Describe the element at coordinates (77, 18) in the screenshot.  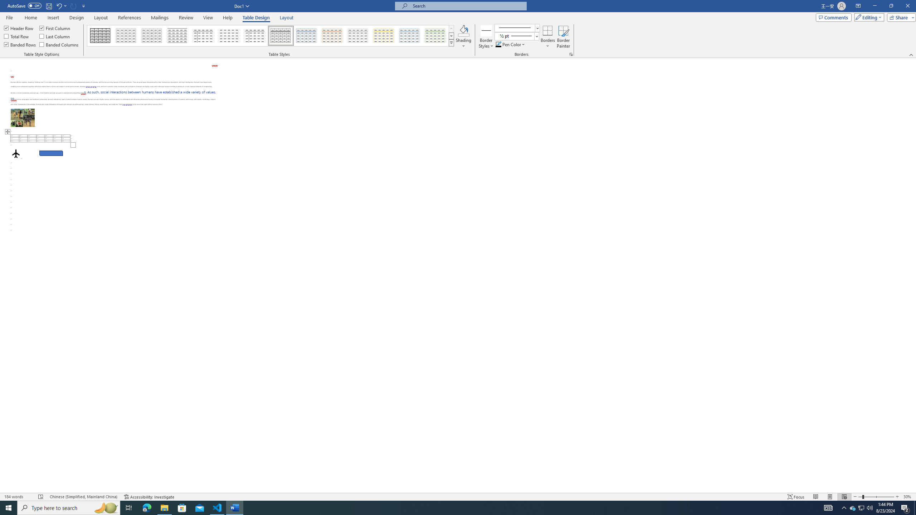
I see `Design` at that location.